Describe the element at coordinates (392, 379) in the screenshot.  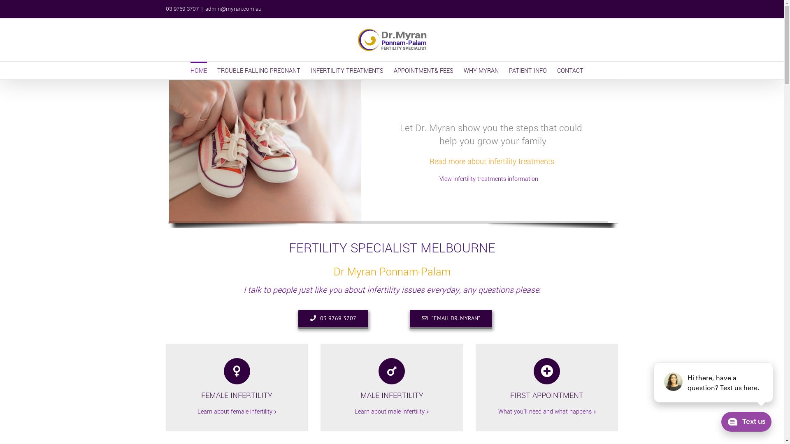
I see `MALE INFERTILITY` at that location.